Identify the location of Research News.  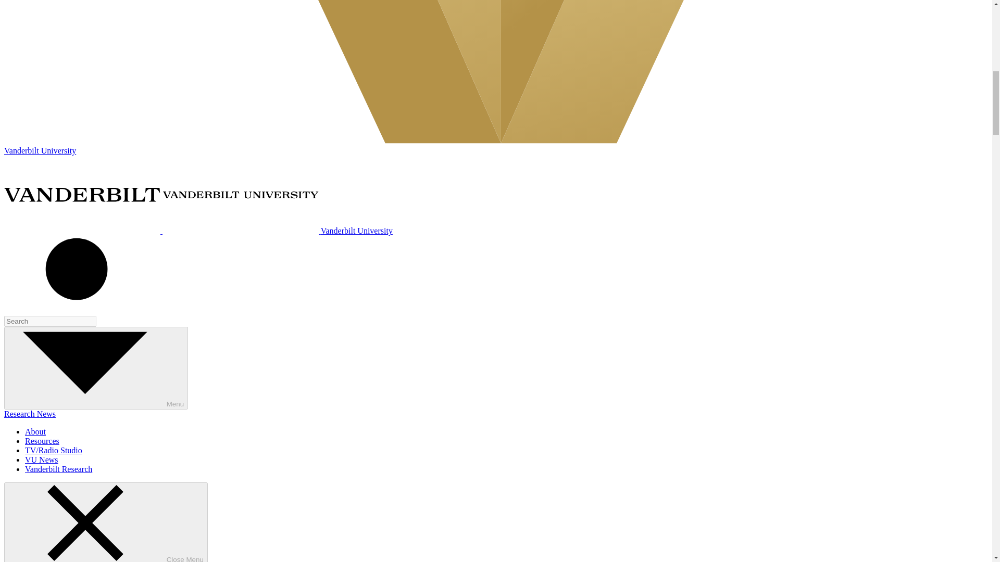
(30, 414).